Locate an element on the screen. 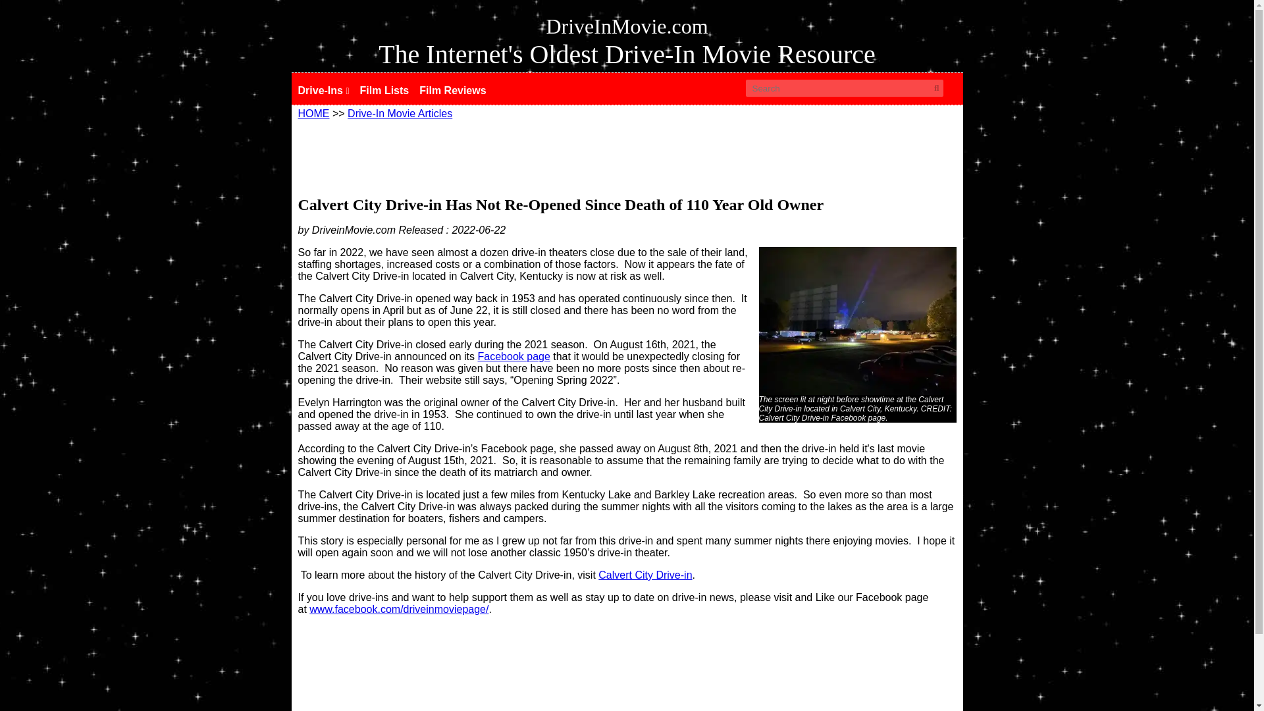  HOME is located at coordinates (313, 113).